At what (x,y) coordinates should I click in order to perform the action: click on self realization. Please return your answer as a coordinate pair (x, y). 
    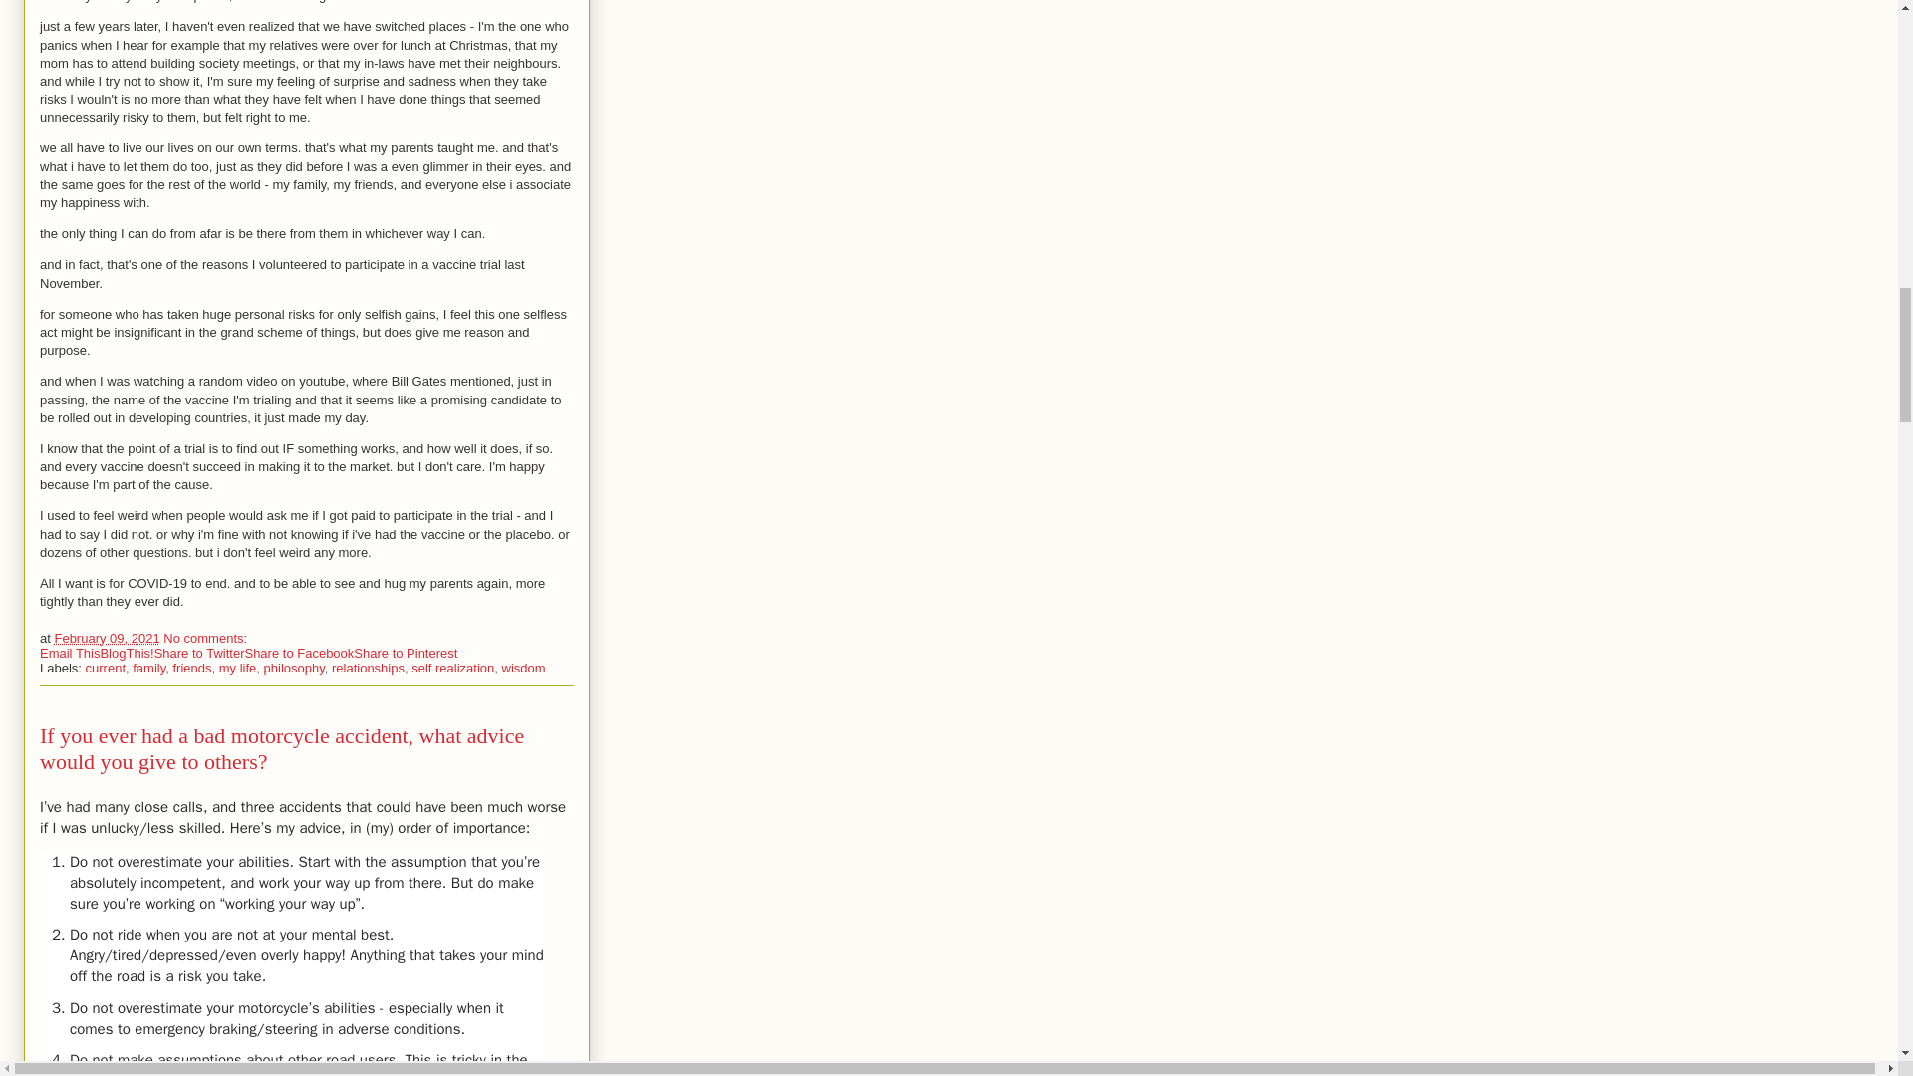
    Looking at the image, I should click on (452, 668).